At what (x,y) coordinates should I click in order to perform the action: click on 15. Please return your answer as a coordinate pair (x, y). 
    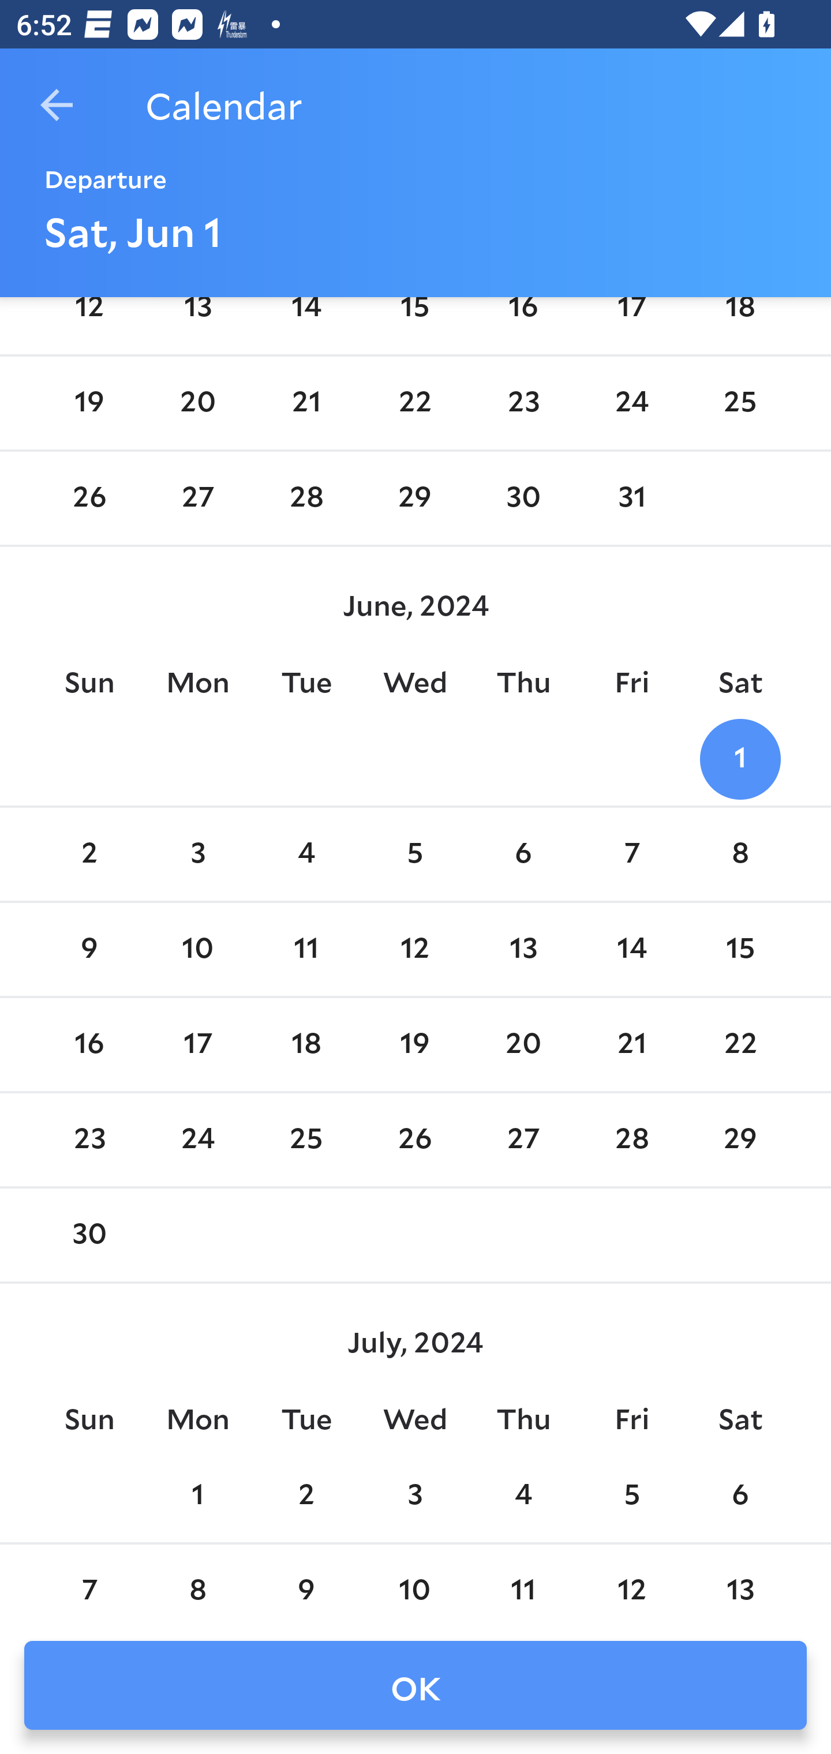
    Looking at the image, I should click on (740, 949).